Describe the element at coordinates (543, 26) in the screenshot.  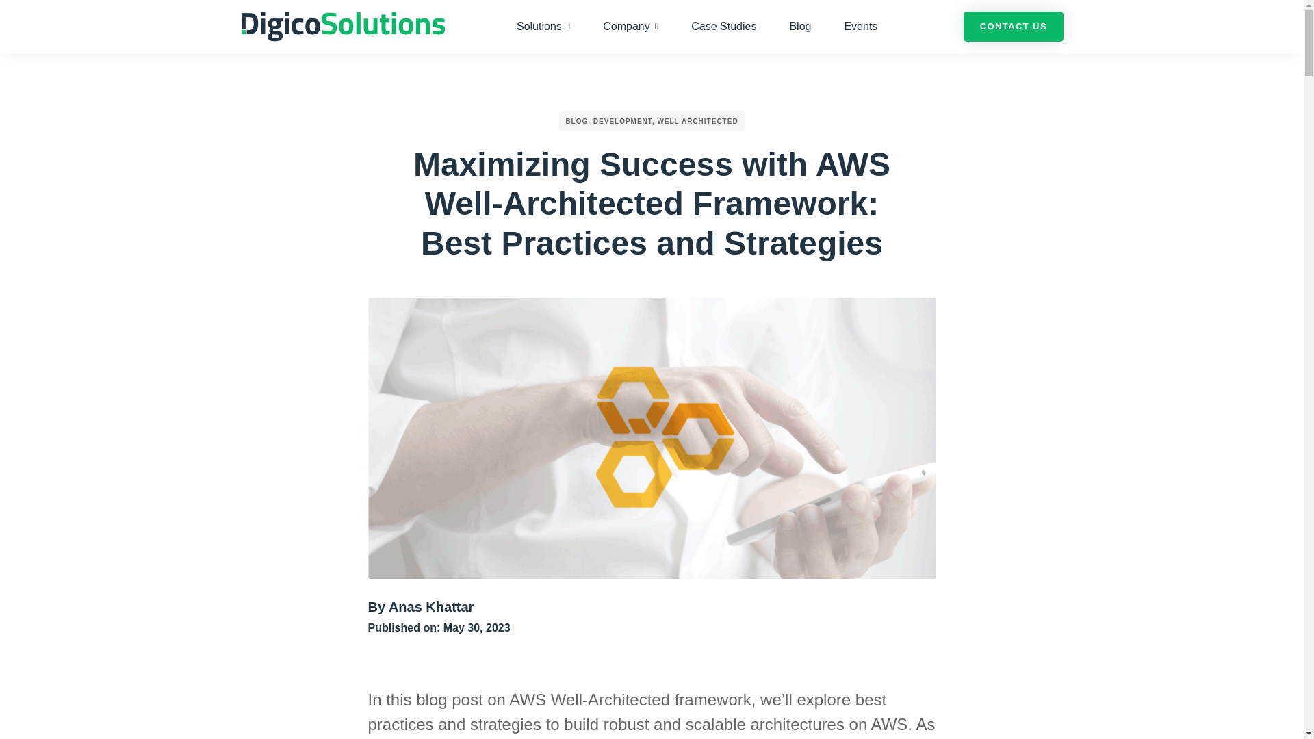
I see `Solutions` at that location.